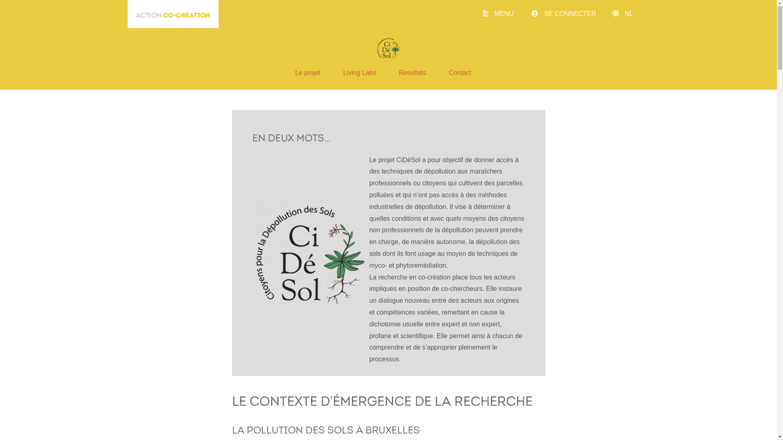 Image resolution: width=783 pixels, height=440 pixels. What do you see at coordinates (572, 14) in the screenshot?
I see `SE CONNECTER` at bounding box center [572, 14].